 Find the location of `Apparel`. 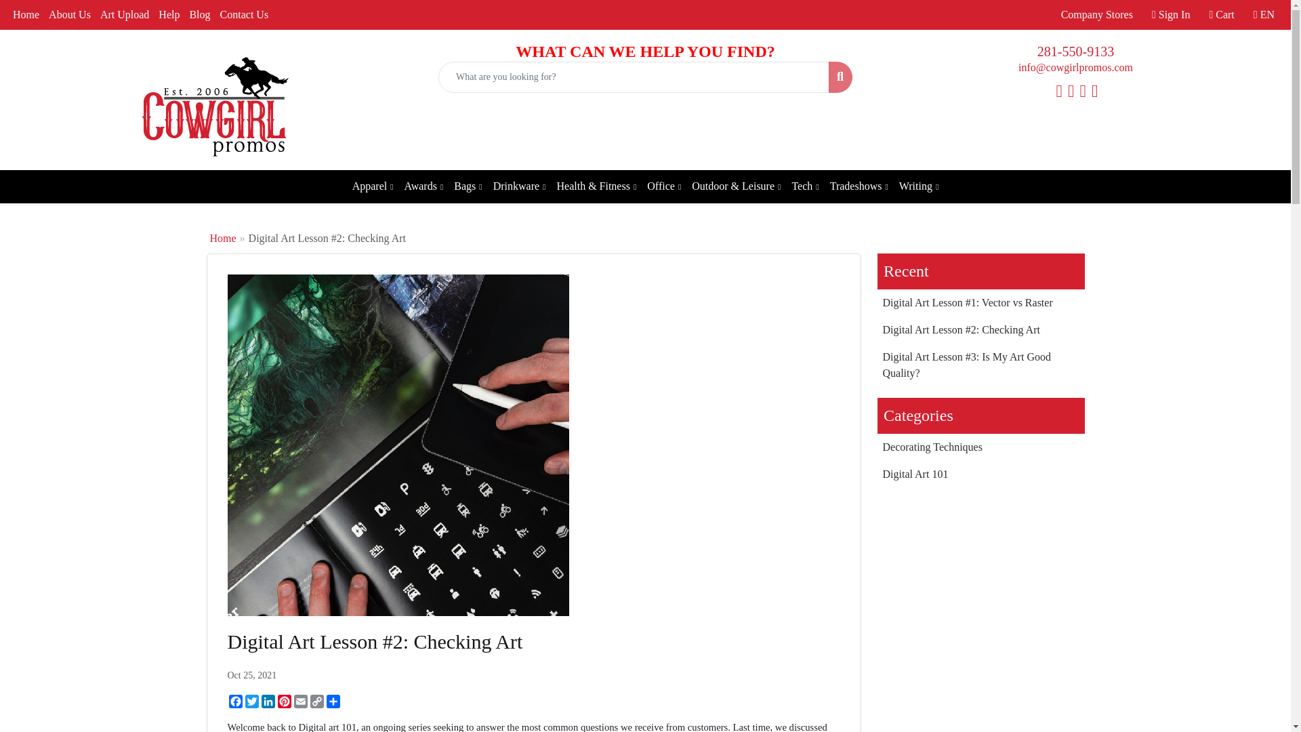

Apparel is located at coordinates (373, 186).